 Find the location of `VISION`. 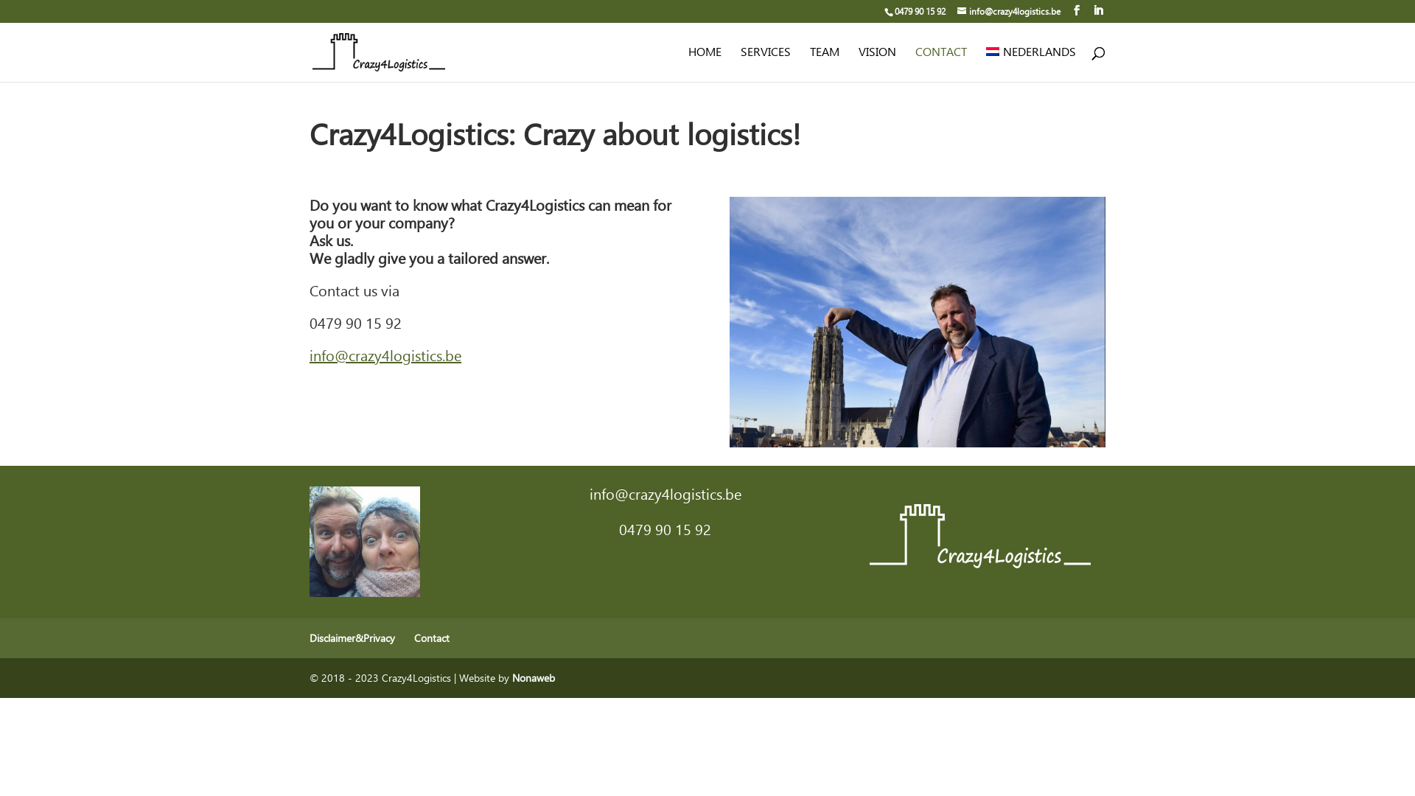

VISION is located at coordinates (877, 65).